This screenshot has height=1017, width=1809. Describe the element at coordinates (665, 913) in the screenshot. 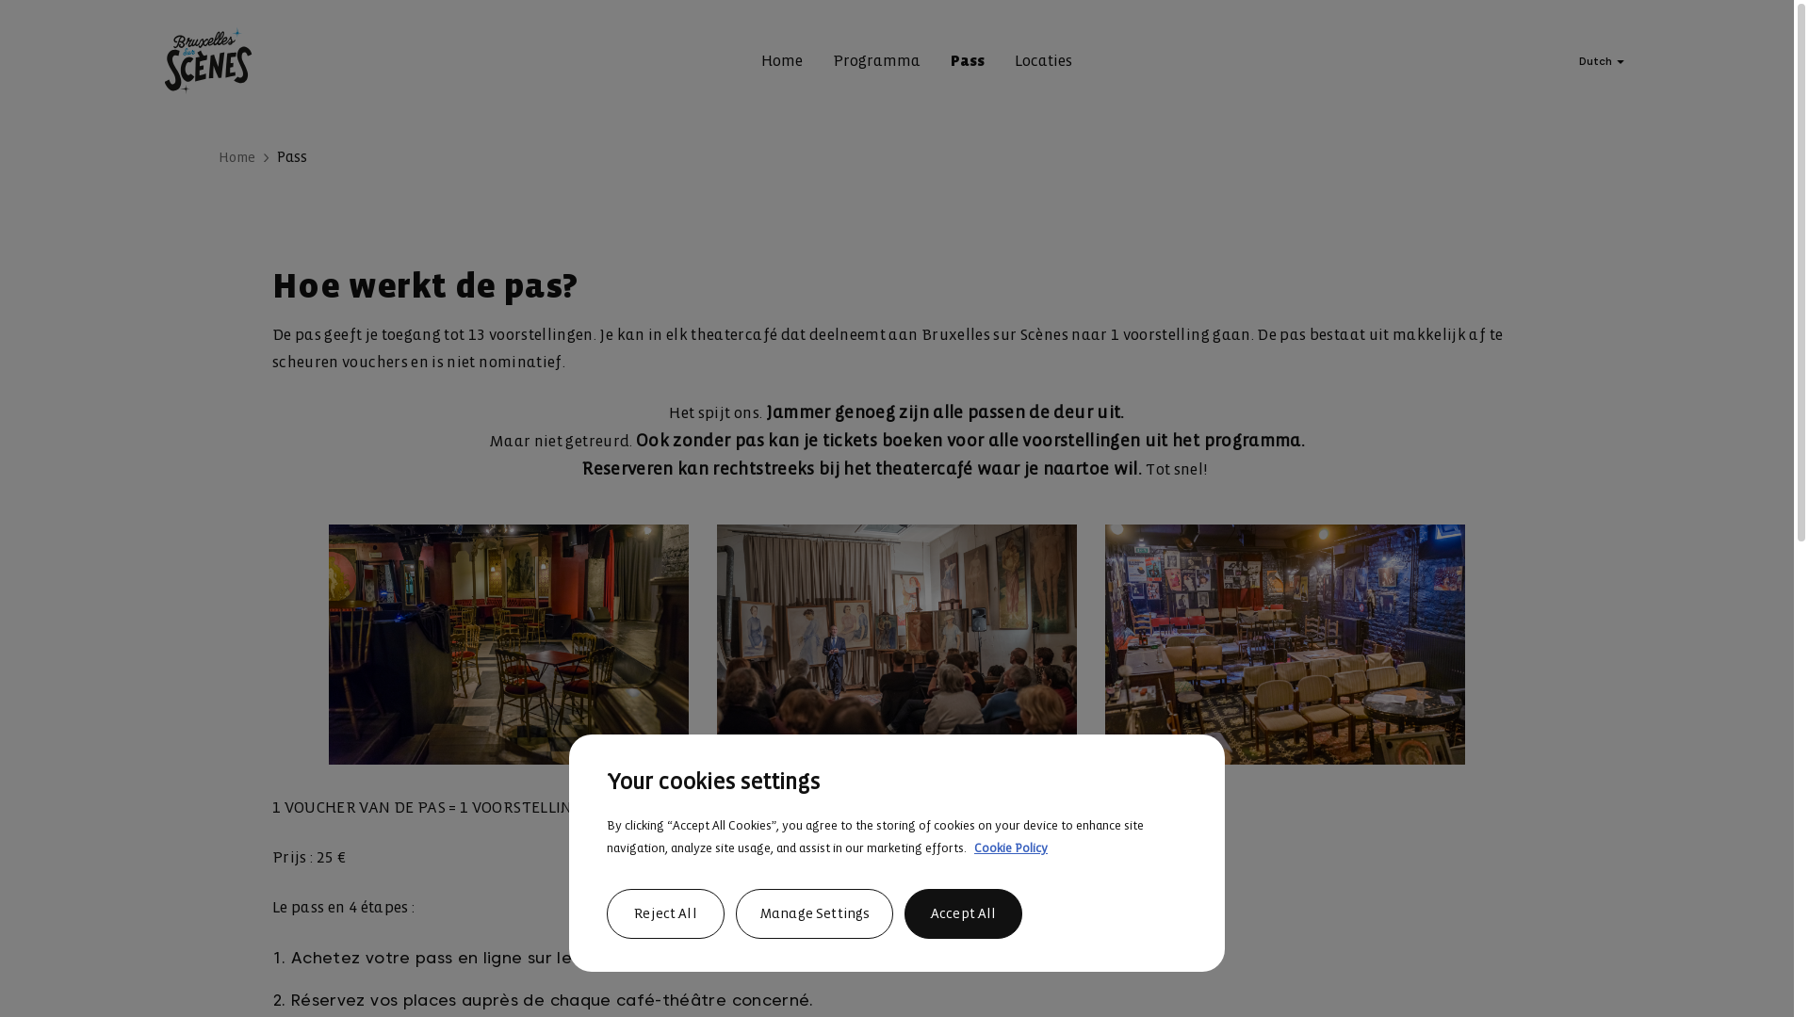

I see `Reject All` at that location.